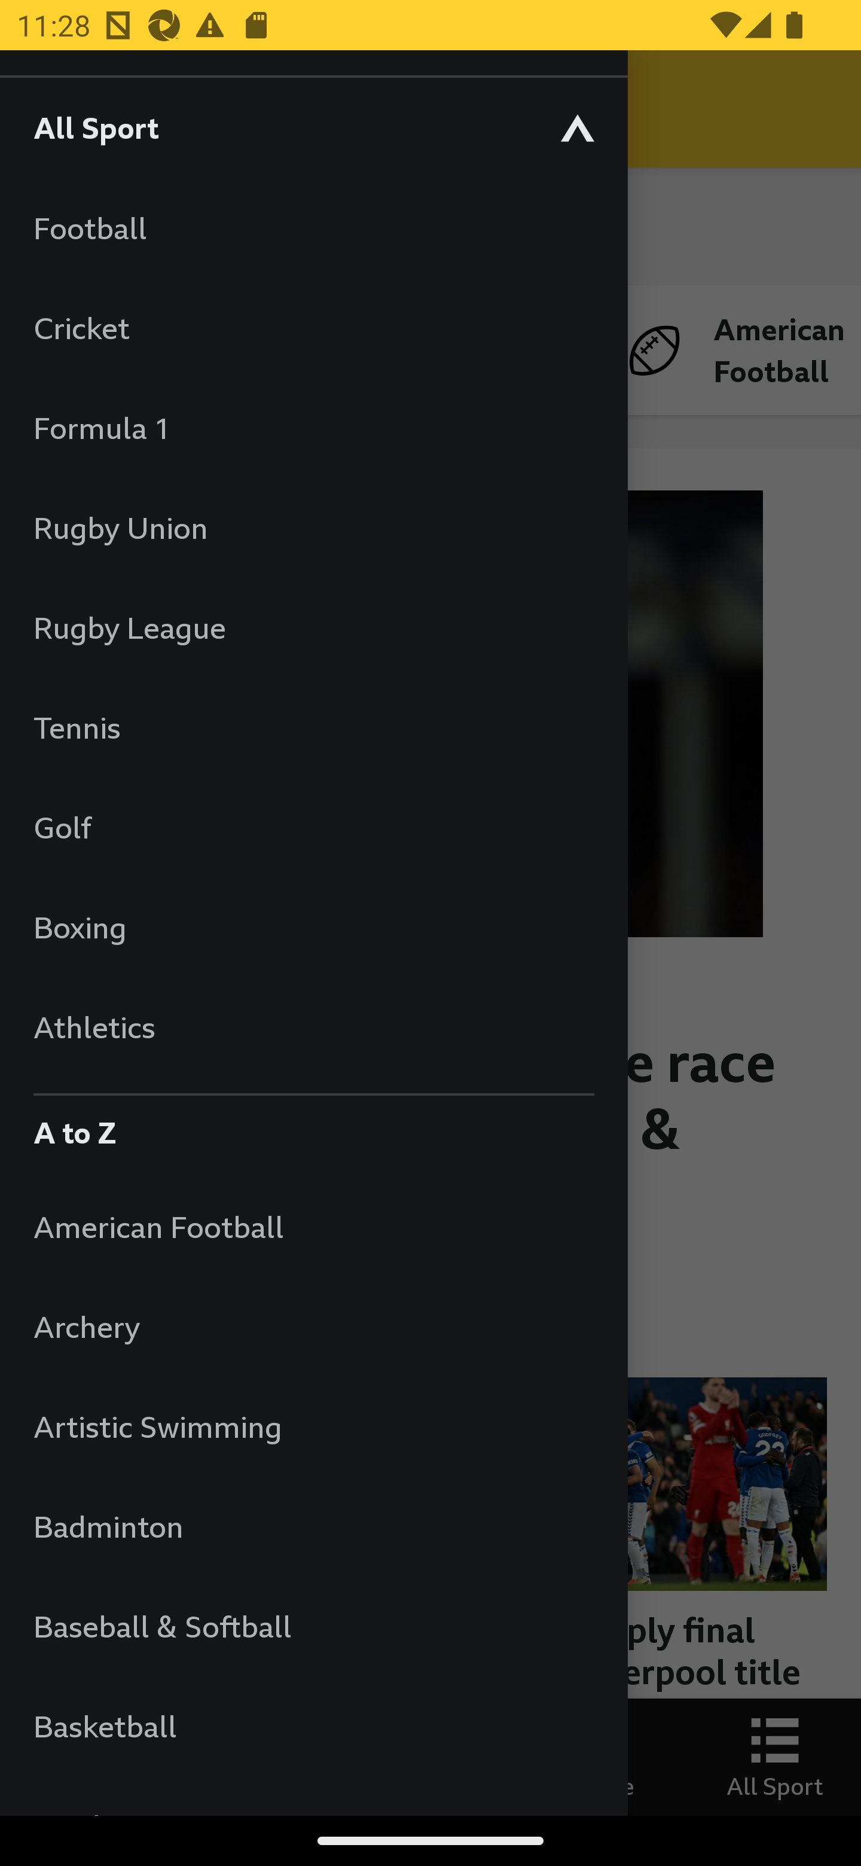  What do you see at coordinates (313, 1426) in the screenshot?
I see `Artistic Swimming` at bounding box center [313, 1426].